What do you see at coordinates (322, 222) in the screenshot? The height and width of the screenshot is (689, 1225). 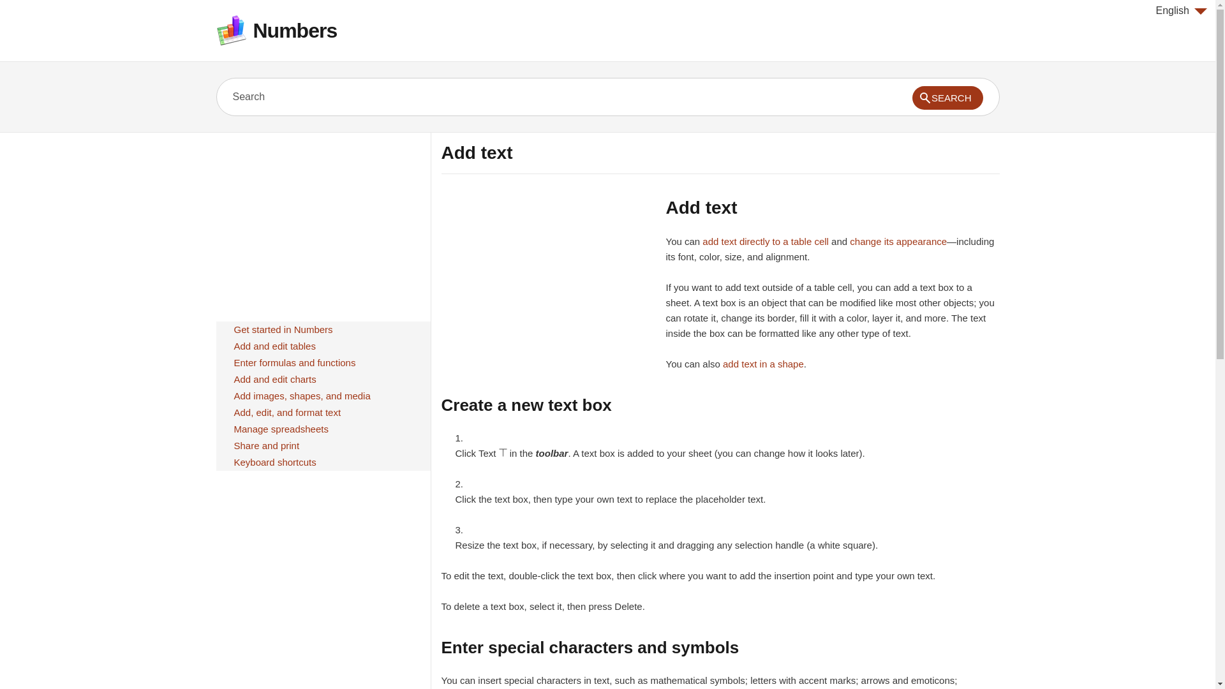 I see `Advertisement` at bounding box center [322, 222].